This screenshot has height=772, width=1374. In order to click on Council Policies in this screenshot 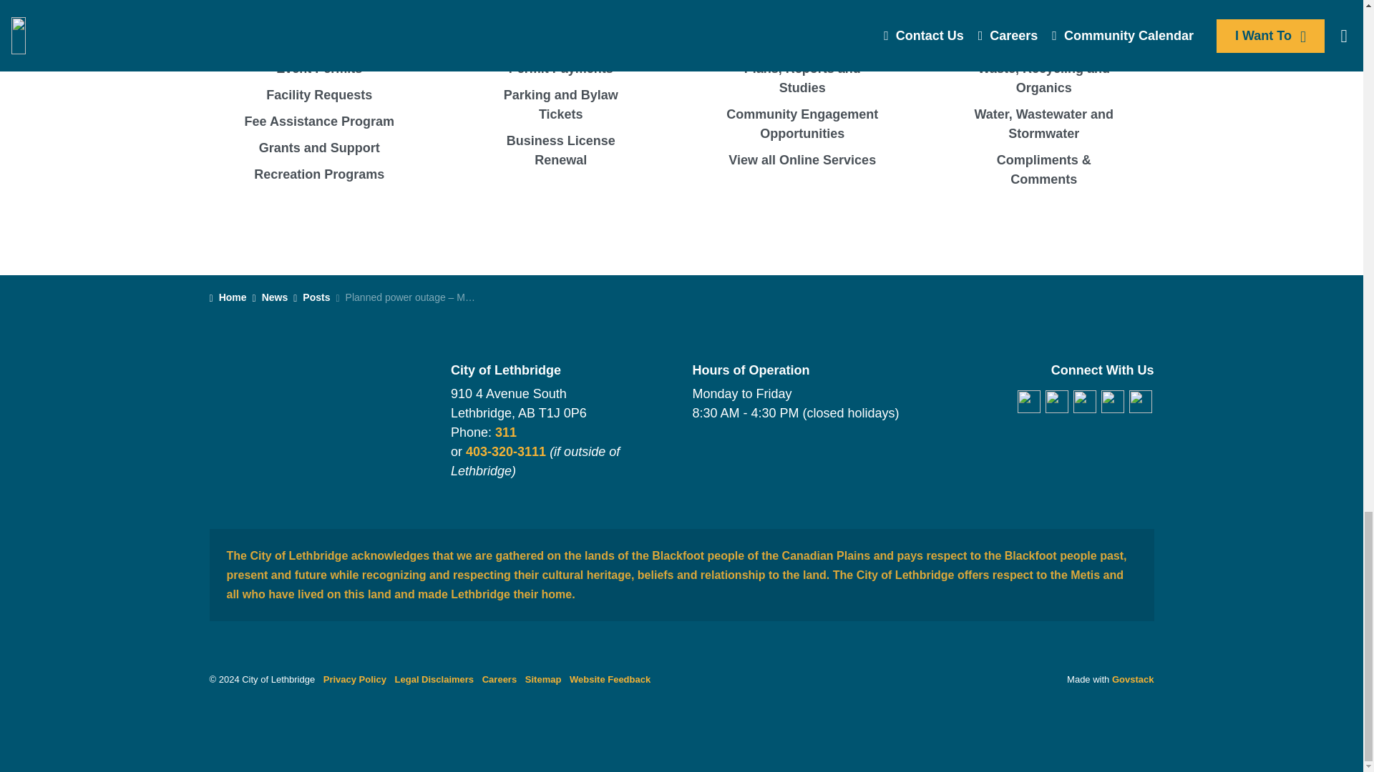, I will do `click(803, 5)`.